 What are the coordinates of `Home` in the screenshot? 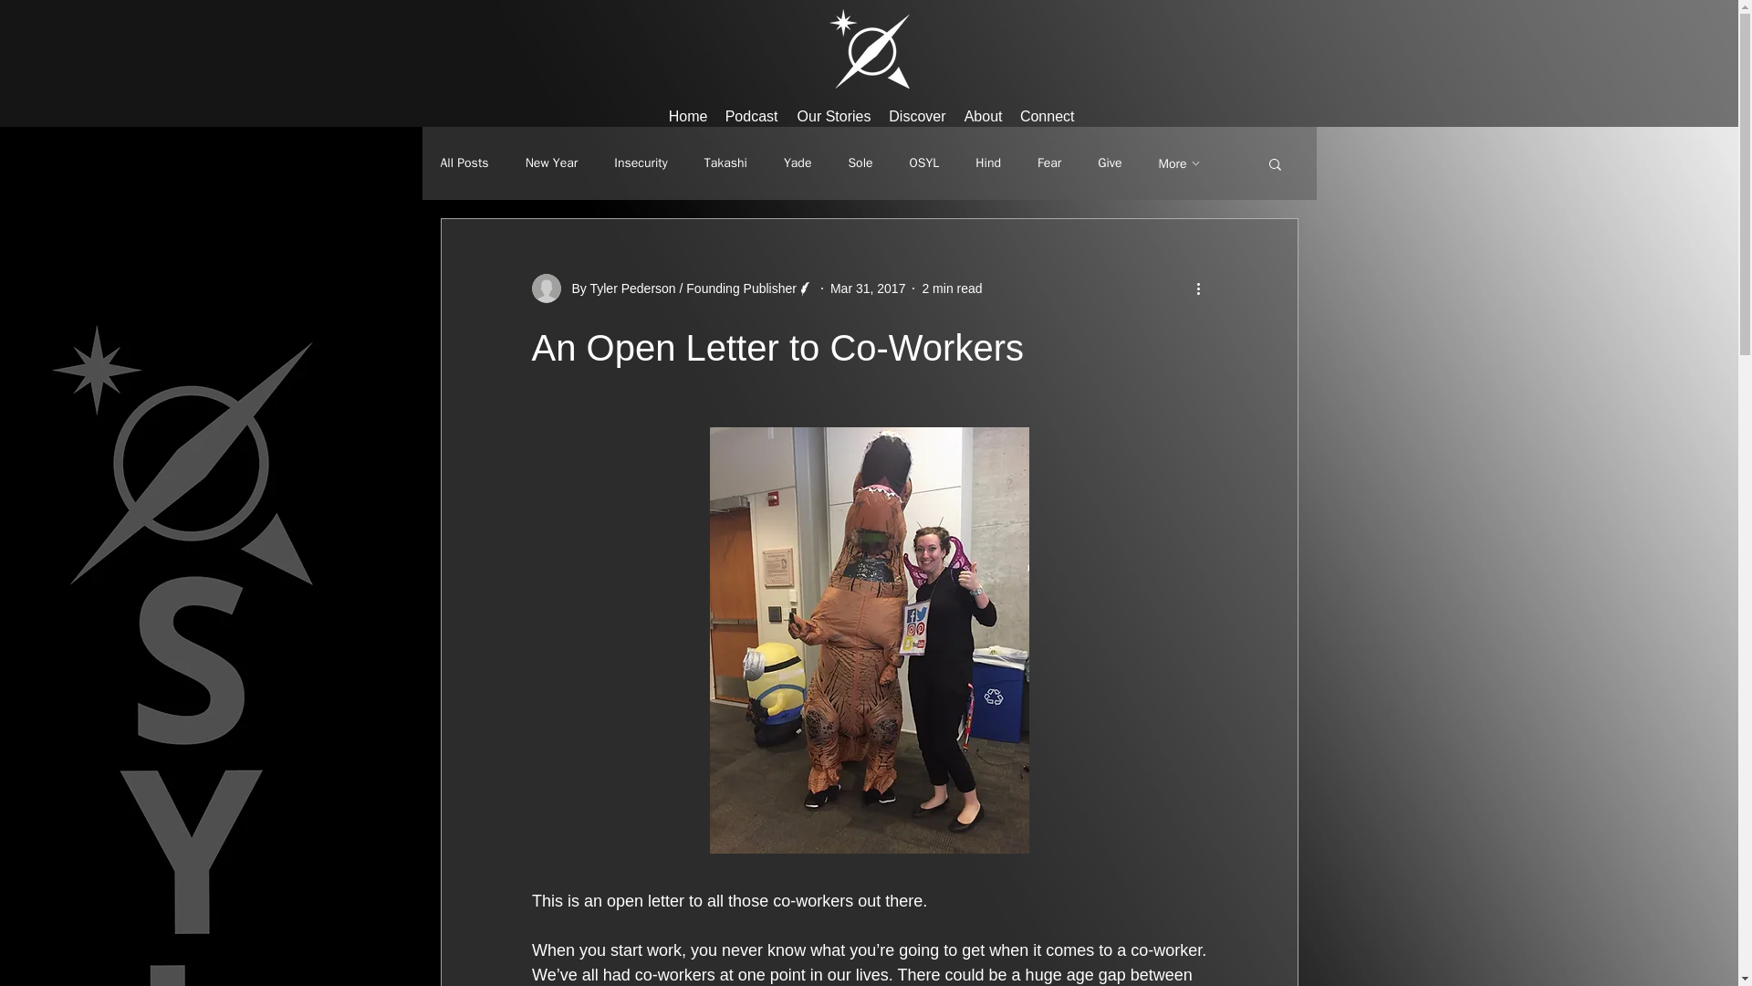 It's located at (686, 108).